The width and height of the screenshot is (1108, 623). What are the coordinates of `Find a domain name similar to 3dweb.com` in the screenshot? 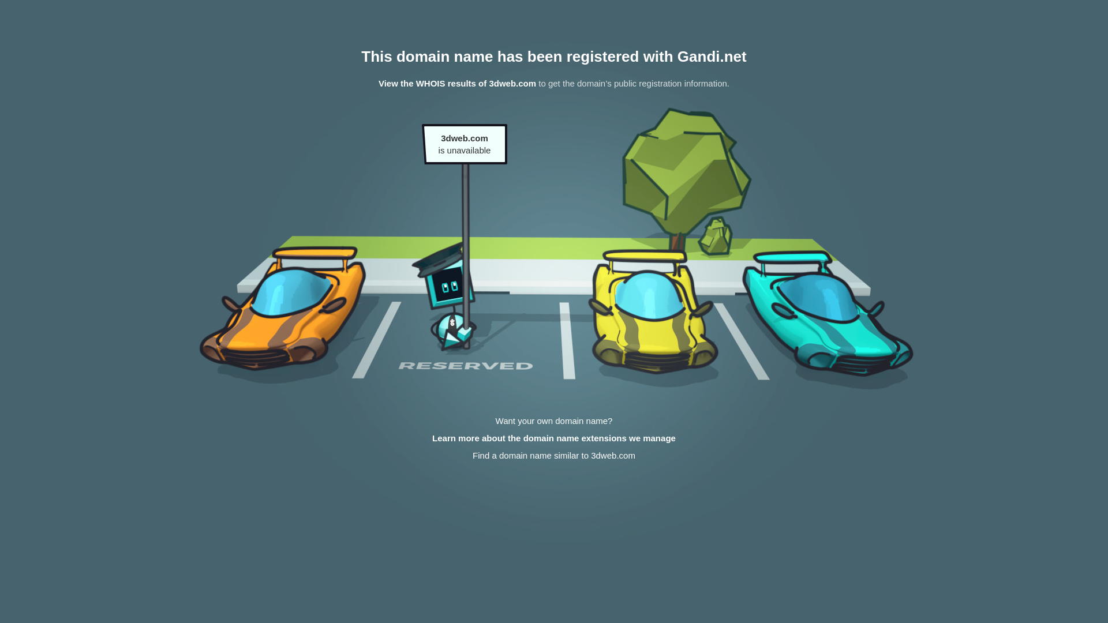 It's located at (554, 456).